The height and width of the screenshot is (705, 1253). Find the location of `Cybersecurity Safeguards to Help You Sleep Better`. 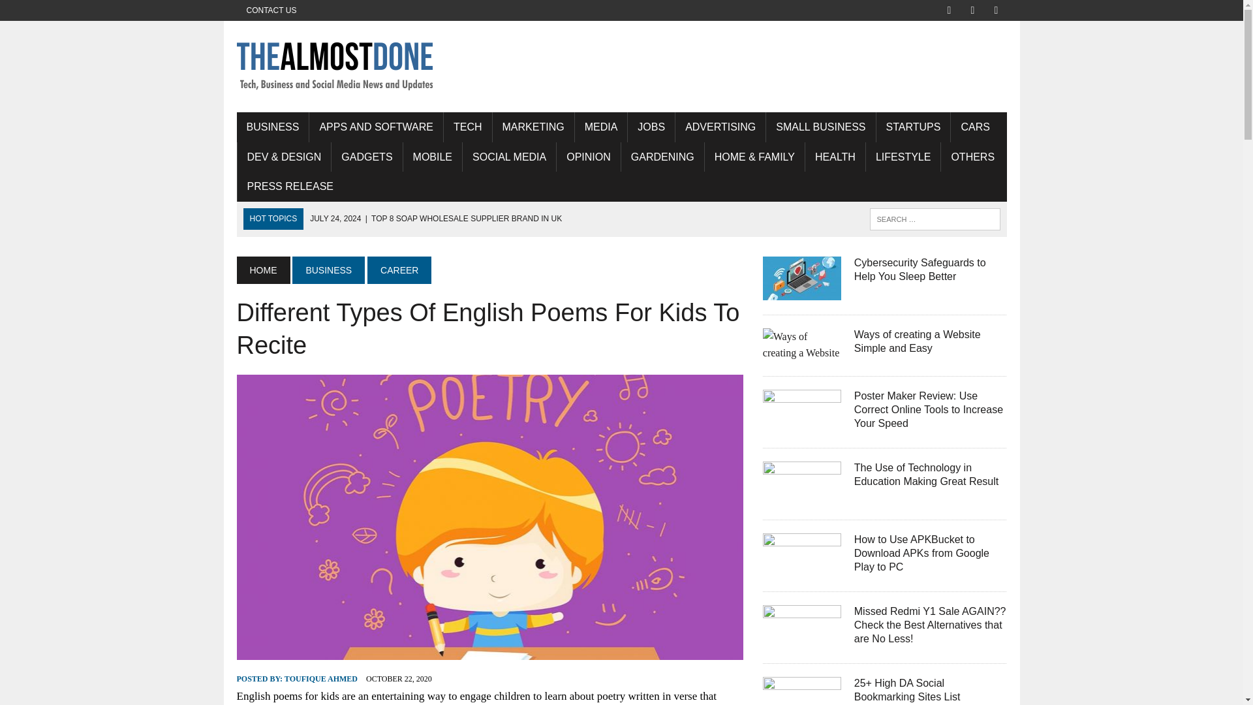

Cybersecurity Safeguards to Help You Sleep Better is located at coordinates (920, 270).